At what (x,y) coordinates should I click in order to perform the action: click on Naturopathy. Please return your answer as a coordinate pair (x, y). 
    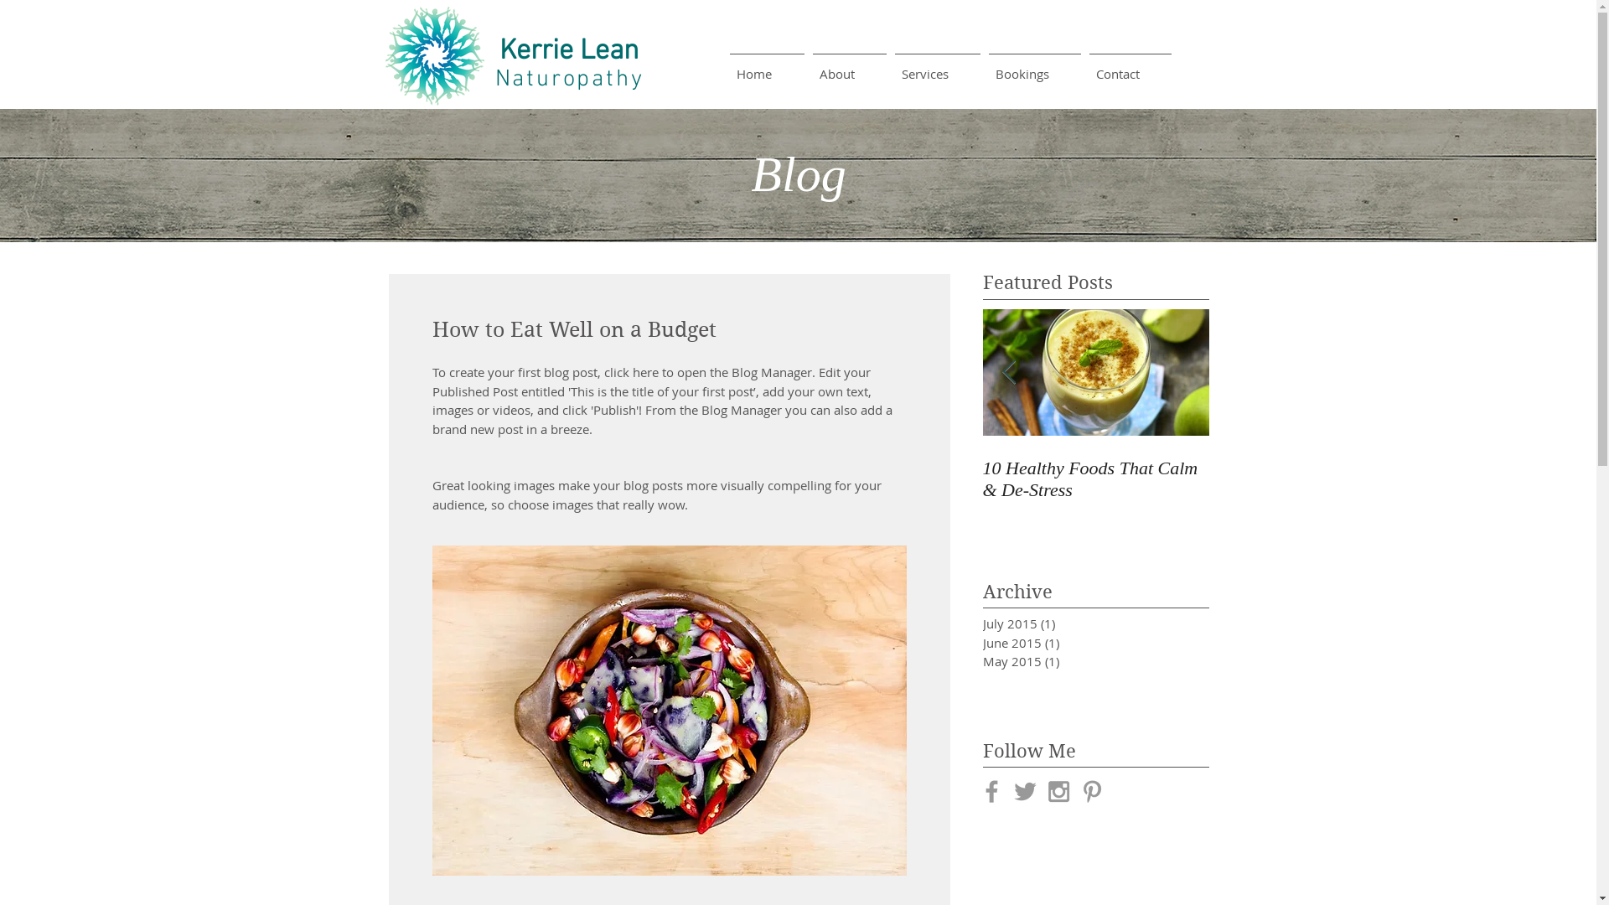
    Looking at the image, I should click on (570, 79).